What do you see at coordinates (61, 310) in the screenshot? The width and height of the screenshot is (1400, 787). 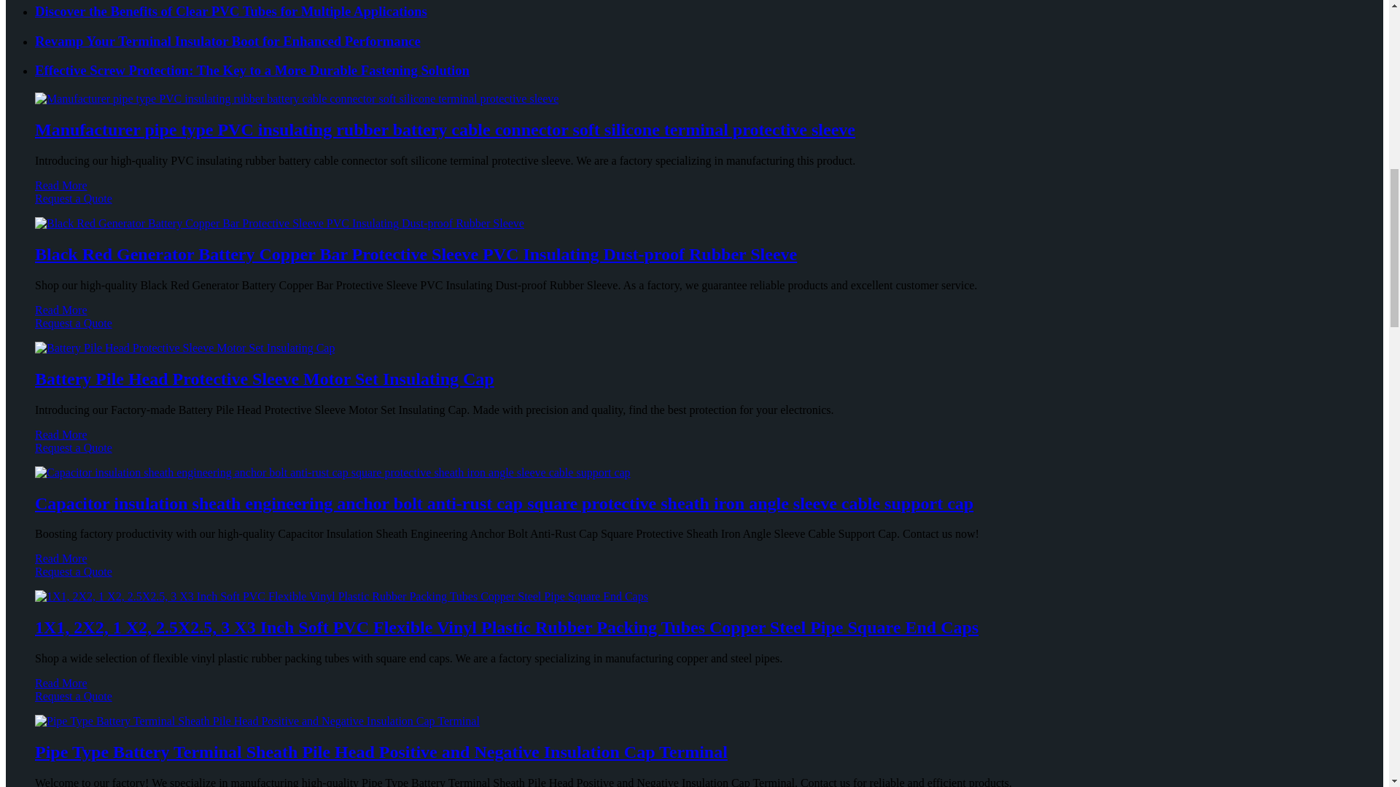 I see `Read More` at bounding box center [61, 310].